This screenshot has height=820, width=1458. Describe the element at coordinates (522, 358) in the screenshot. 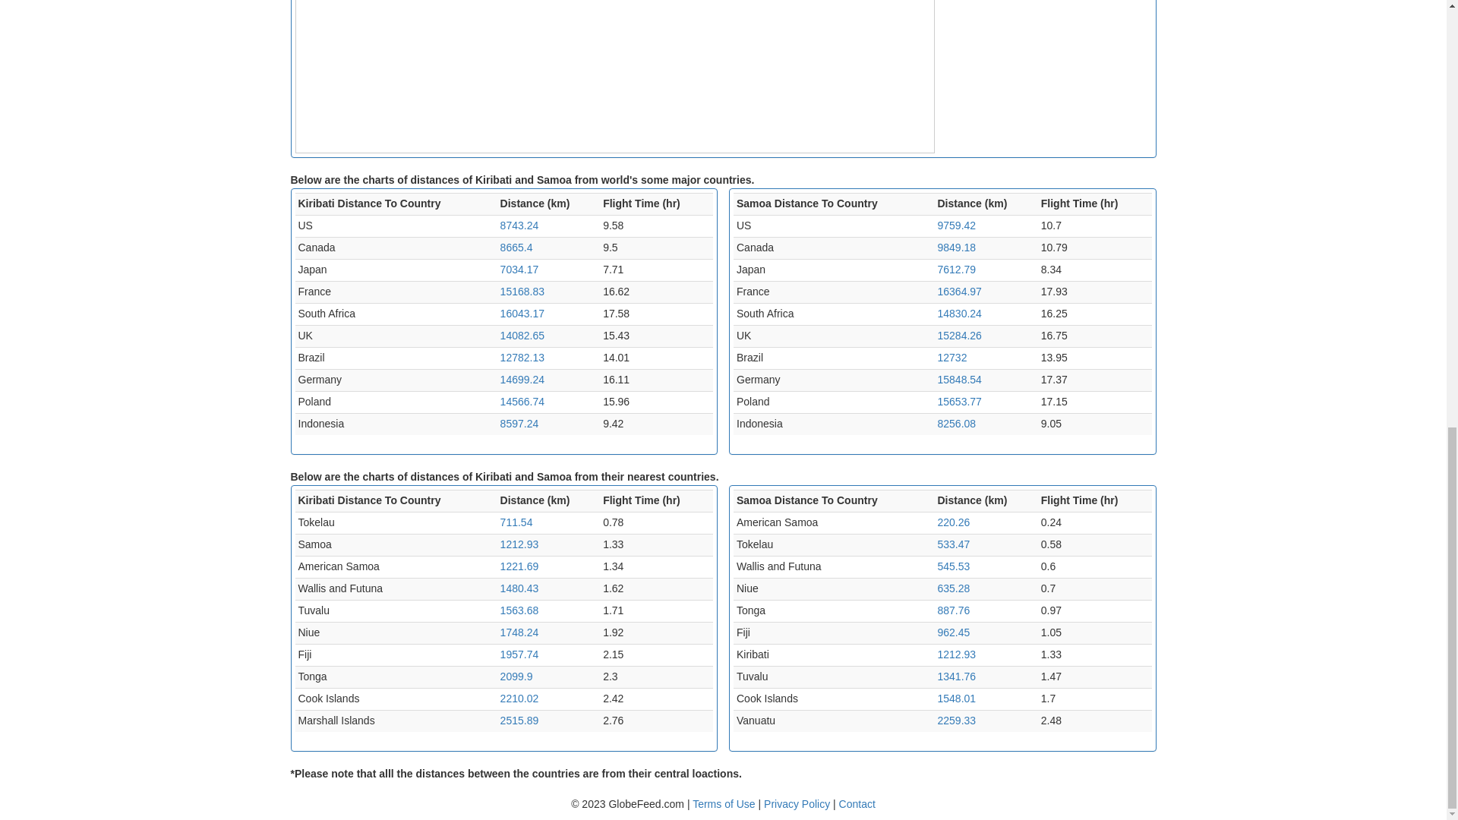

I see `12782.13` at that location.